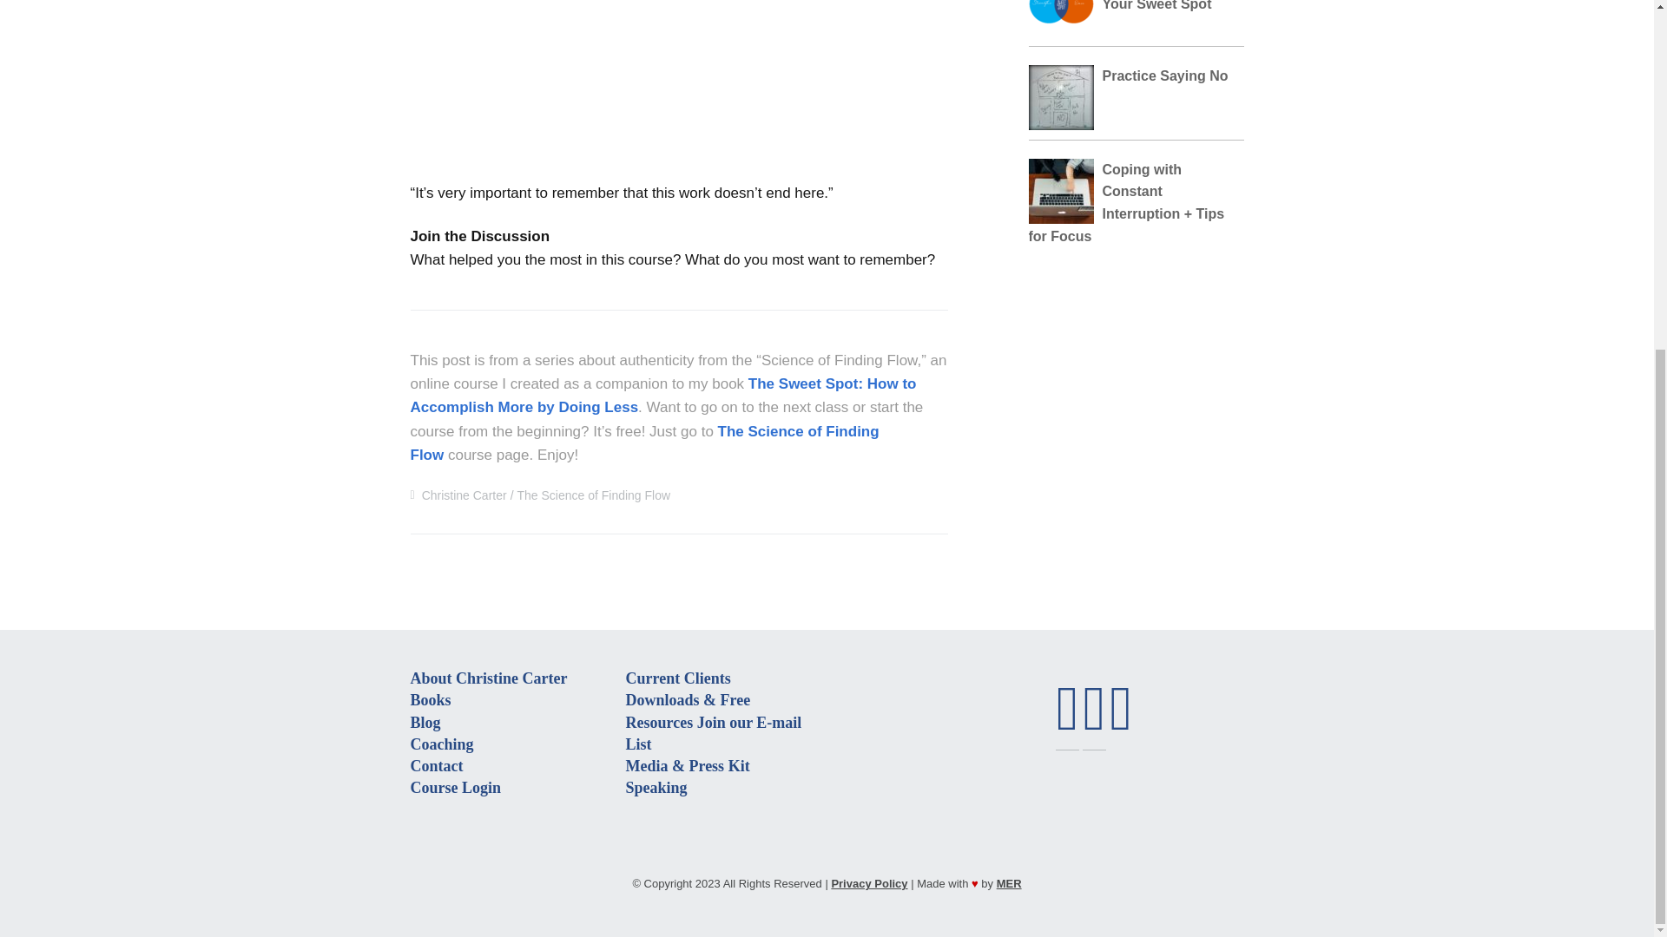 The height and width of the screenshot is (937, 1667). What do you see at coordinates (593, 495) in the screenshot?
I see `The Science of Finding Flow` at bounding box center [593, 495].